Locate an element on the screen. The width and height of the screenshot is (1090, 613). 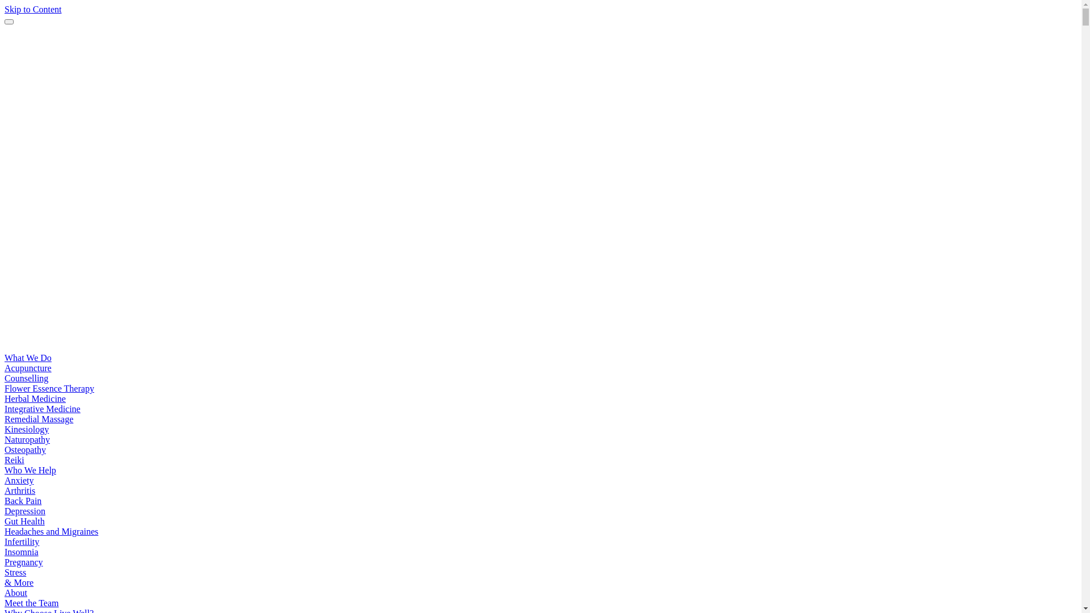
Stress is located at coordinates (15, 572).